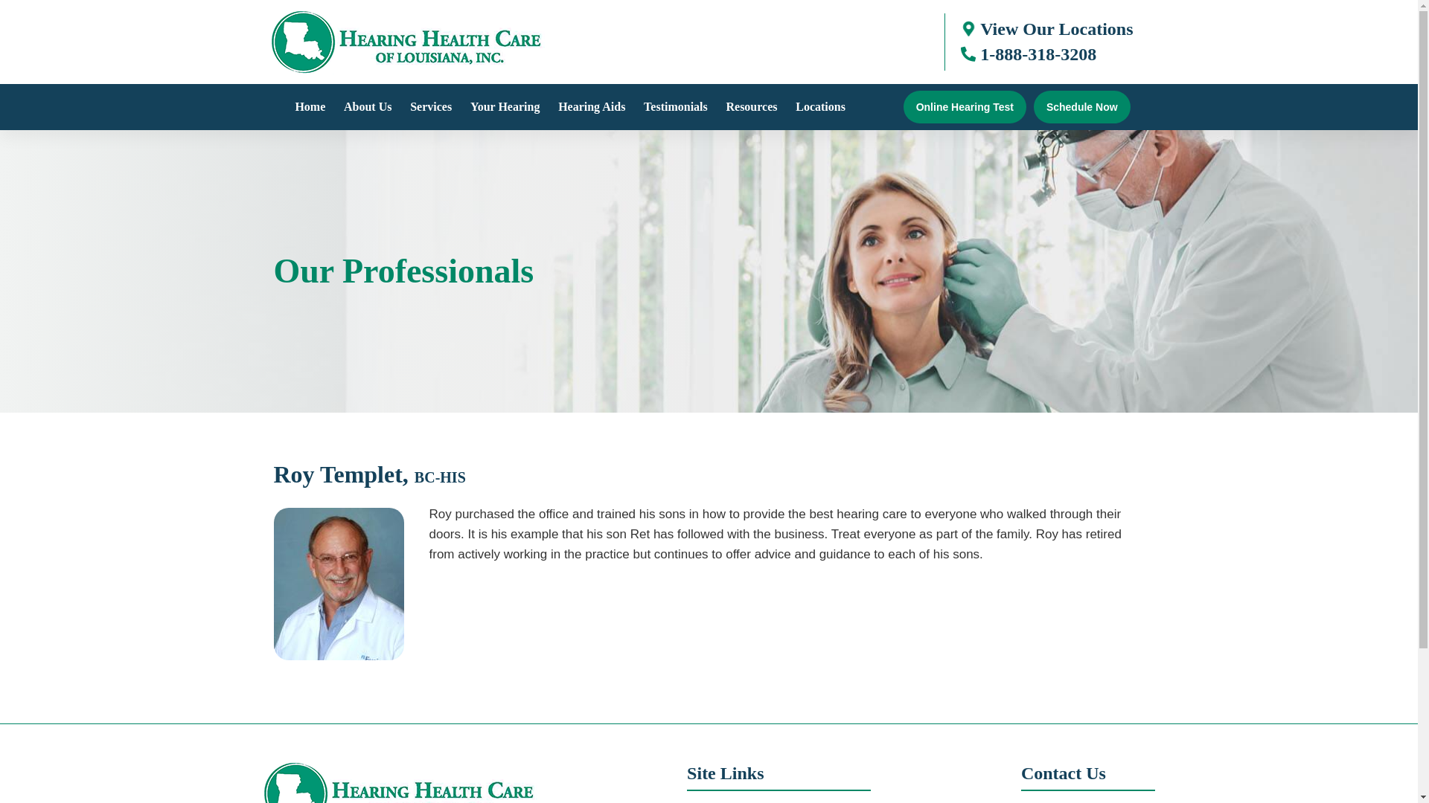 This screenshot has width=1429, height=803. Describe the element at coordinates (310, 107) in the screenshot. I see `Home` at that location.